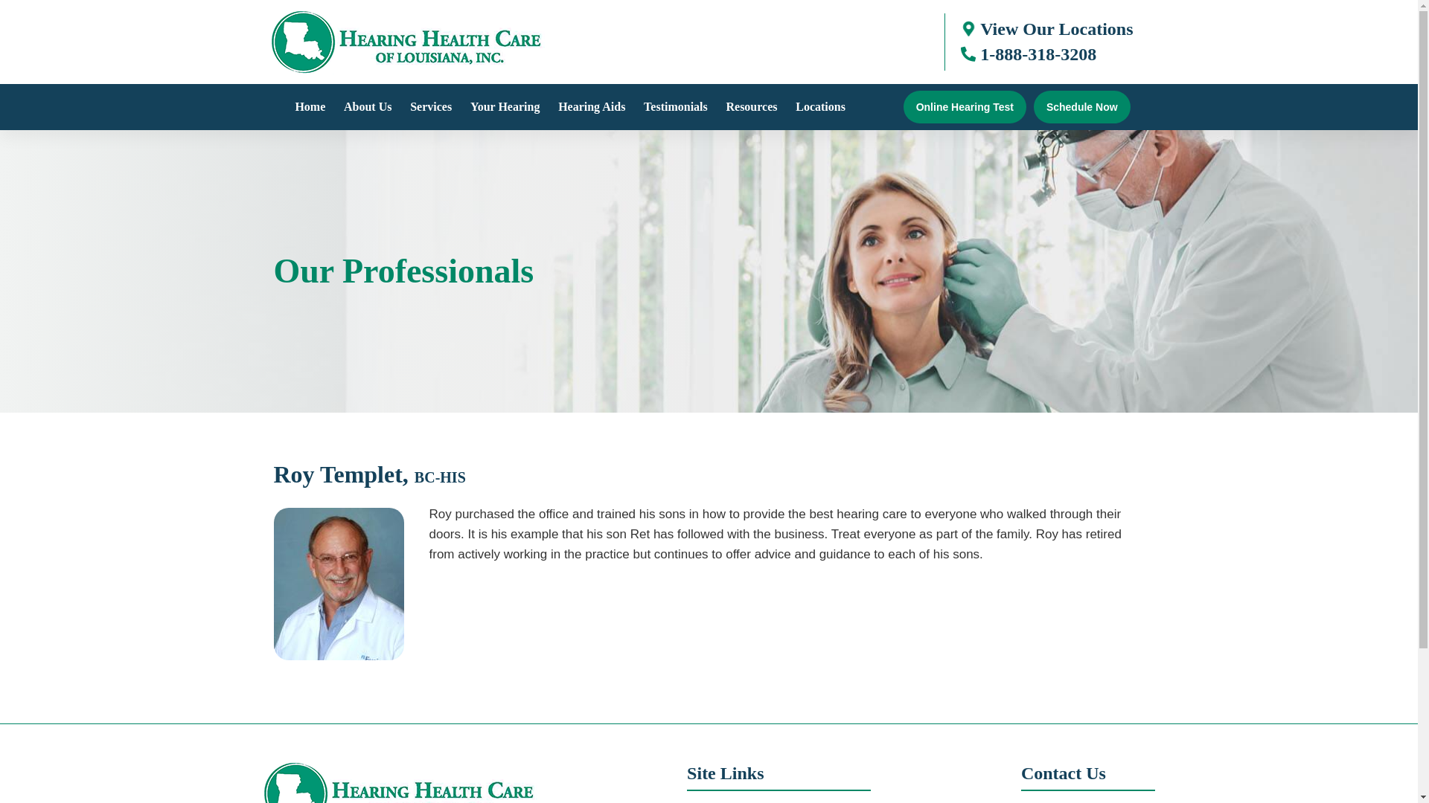 This screenshot has width=1429, height=803. Describe the element at coordinates (310, 107) in the screenshot. I see `Home` at that location.